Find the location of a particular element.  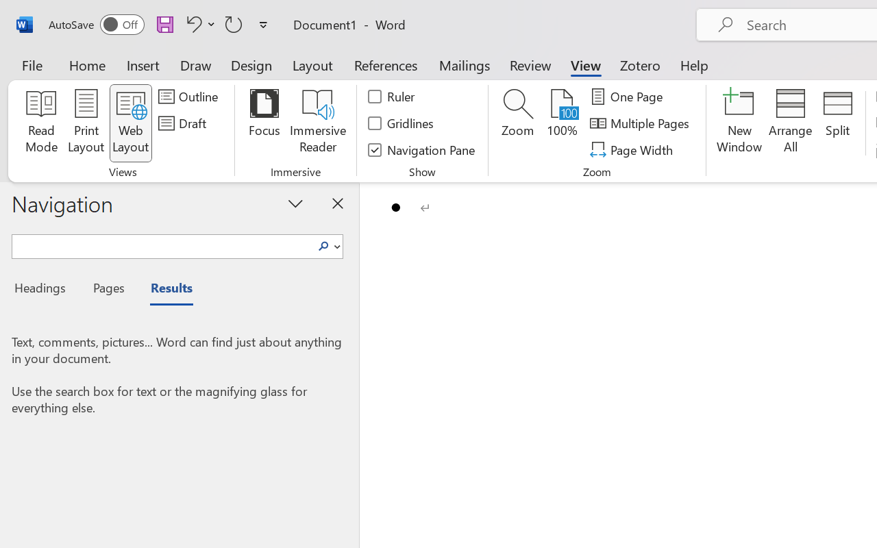

Split is located at coordinates (837, 123).